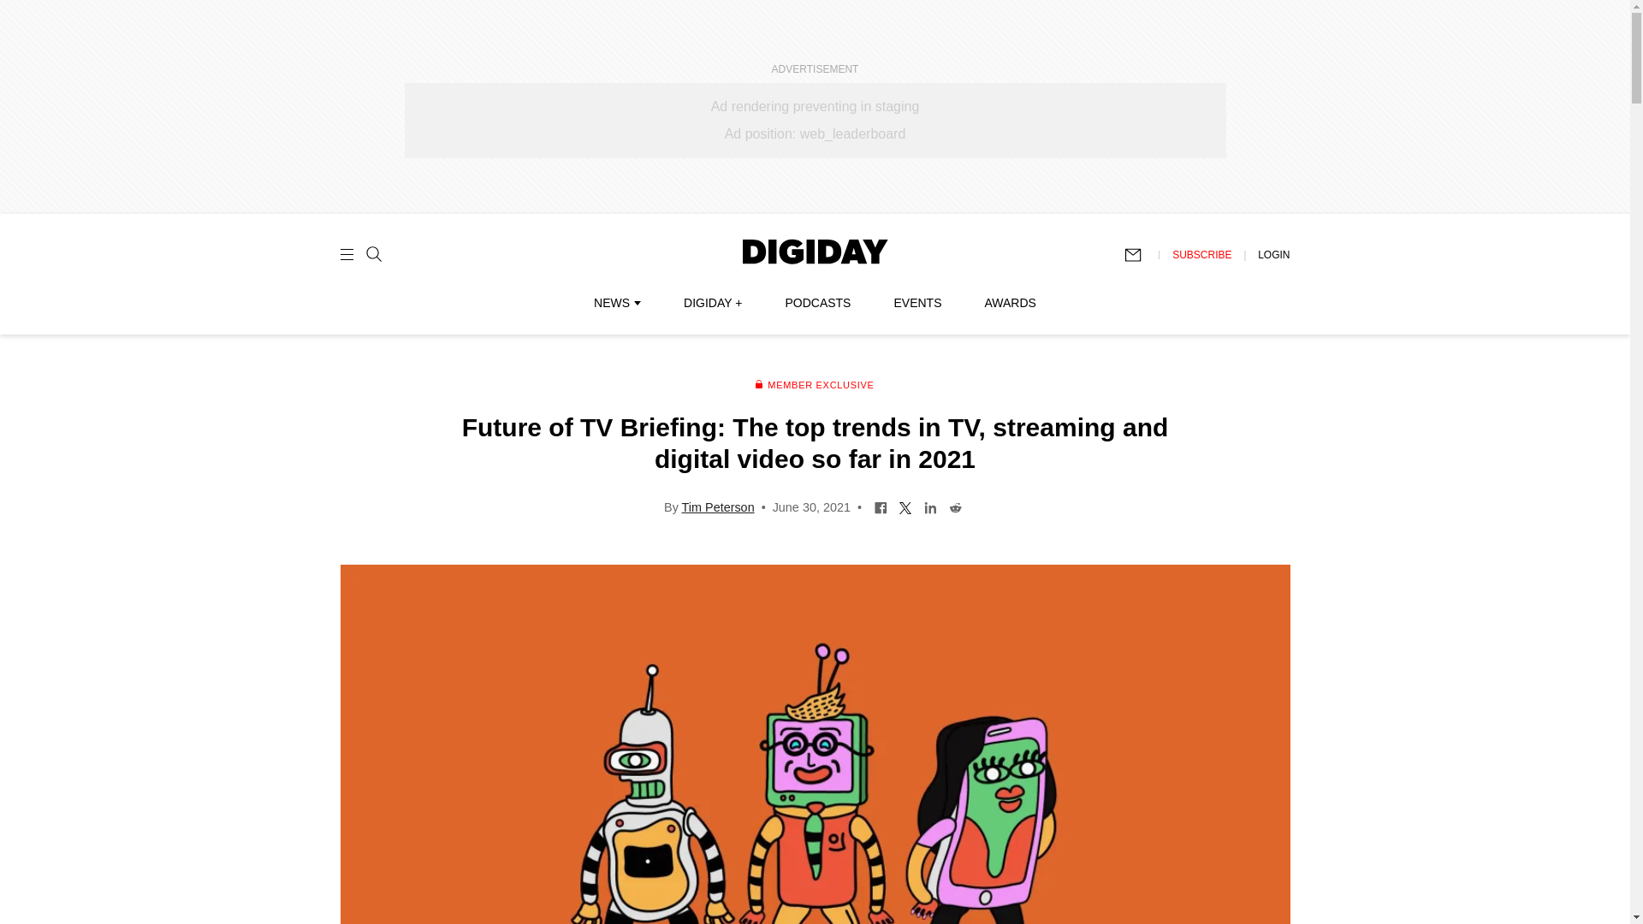 Image resolution: width=1643 pixels, height=924 pixels. Describe the element at coordinates (616, 302) in the screenshot. I see `NEWS` at that location.